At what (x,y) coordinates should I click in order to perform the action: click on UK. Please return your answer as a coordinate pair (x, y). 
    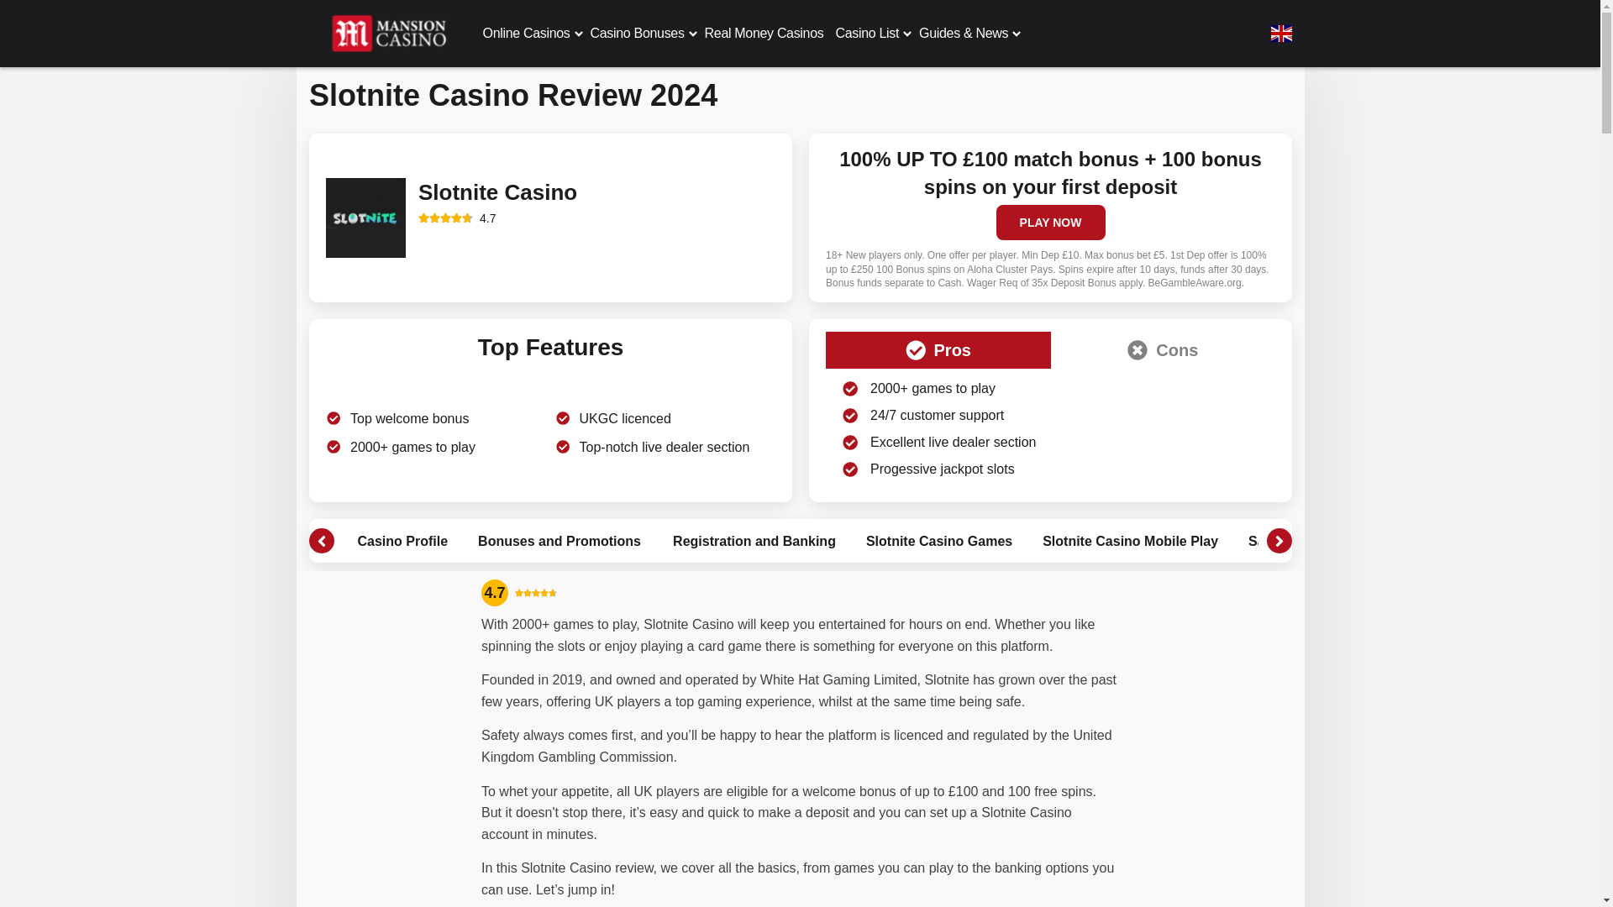
    Looking at the image, I should click on (1280, 34).